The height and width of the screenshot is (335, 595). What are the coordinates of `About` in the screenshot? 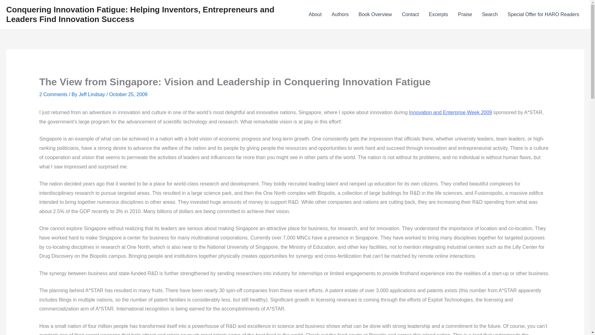 It's located at (315, 14).